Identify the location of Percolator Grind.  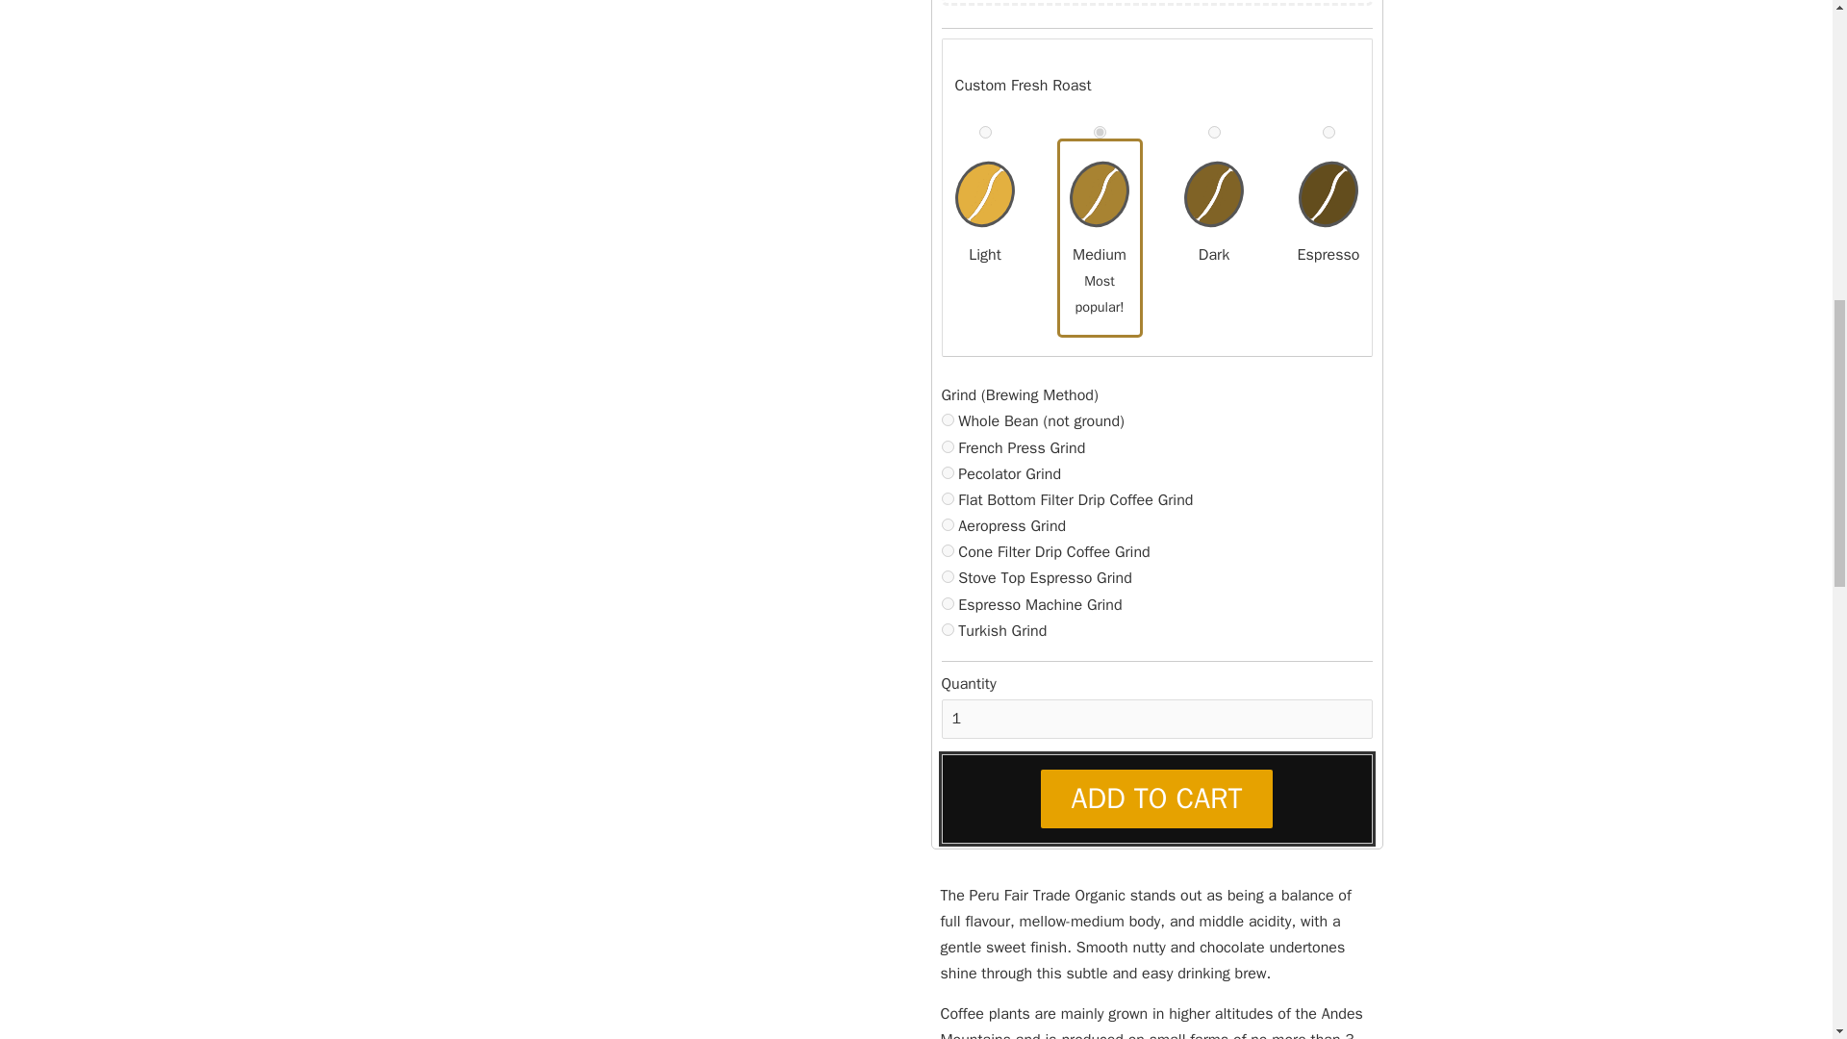
(947, 471).